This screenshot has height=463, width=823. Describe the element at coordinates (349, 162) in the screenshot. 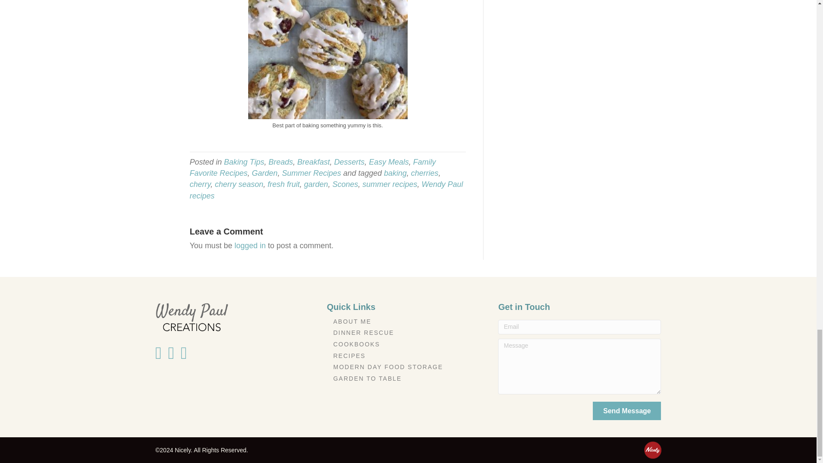

I see `Desserts` at that location.